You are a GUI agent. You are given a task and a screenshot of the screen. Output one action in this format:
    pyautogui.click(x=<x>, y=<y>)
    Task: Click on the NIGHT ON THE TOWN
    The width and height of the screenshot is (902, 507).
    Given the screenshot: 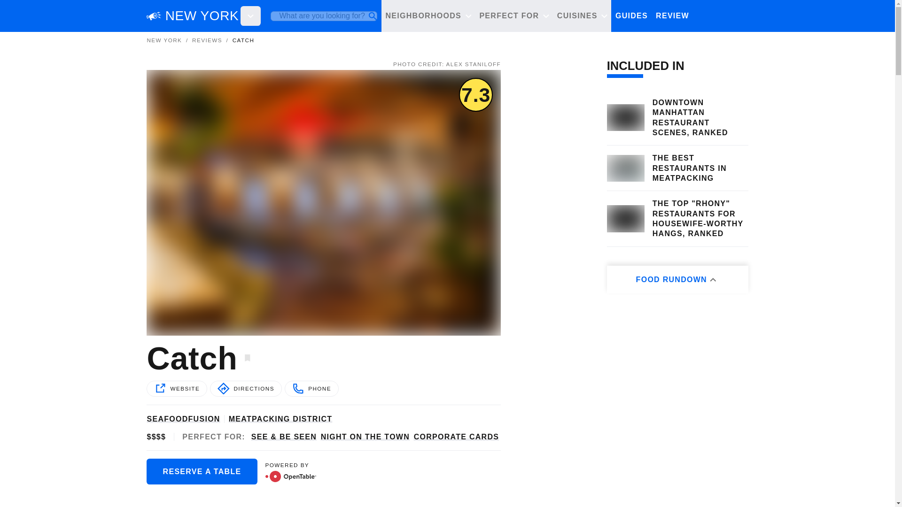 What is the action you would take?
    pyautogui.click(x=365, y=437)
    